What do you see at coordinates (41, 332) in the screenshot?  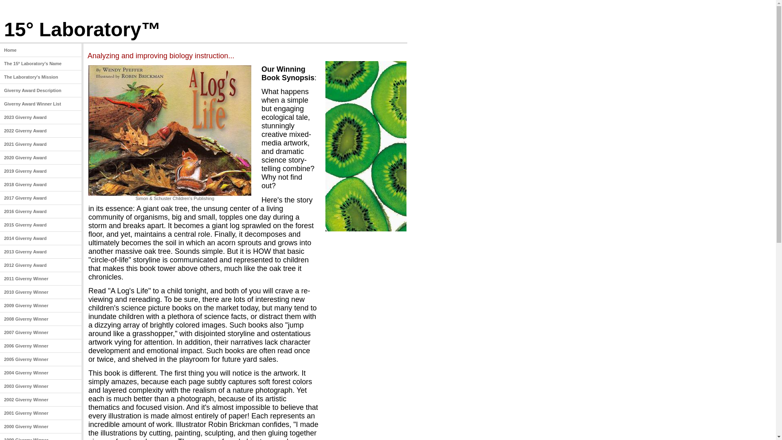 I see `2007 Giverny Winner` at bounding box center [41, 332].